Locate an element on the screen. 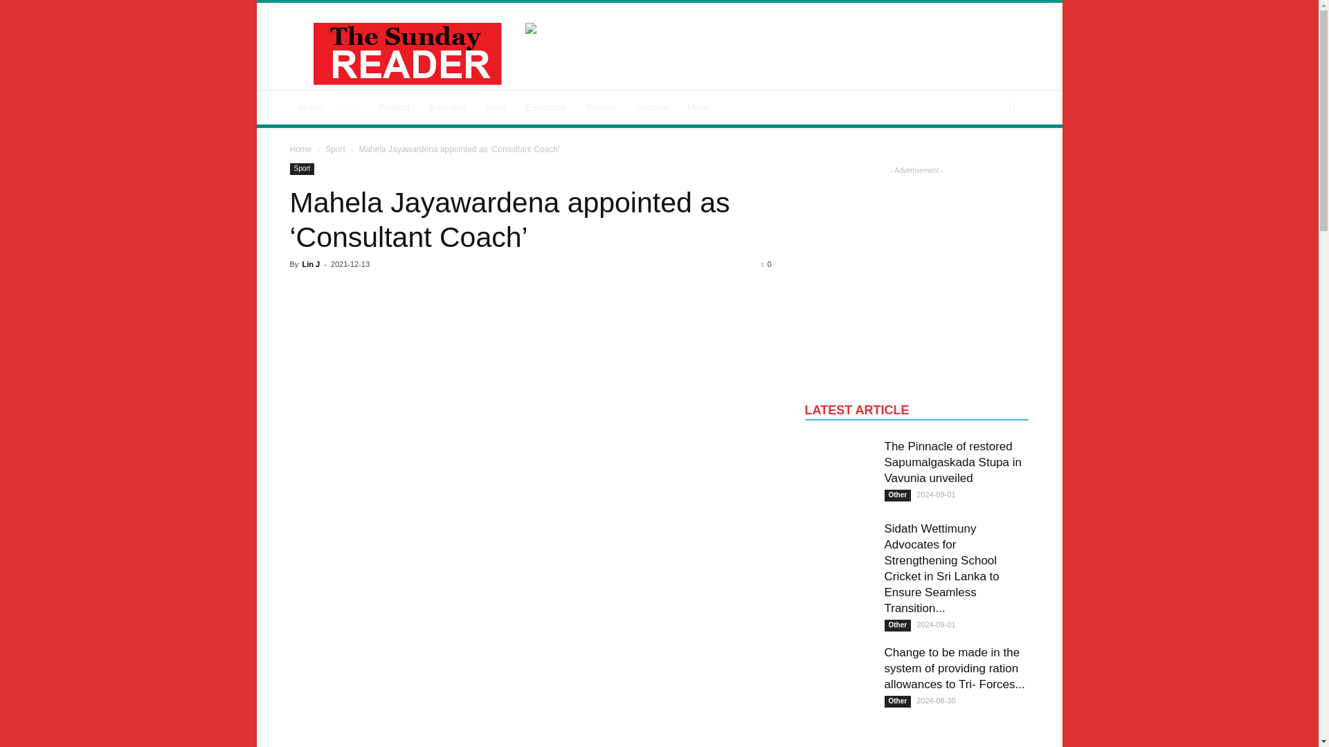 This screenshot has height=747, width=1329. Home is located at coordinates (311, 108).